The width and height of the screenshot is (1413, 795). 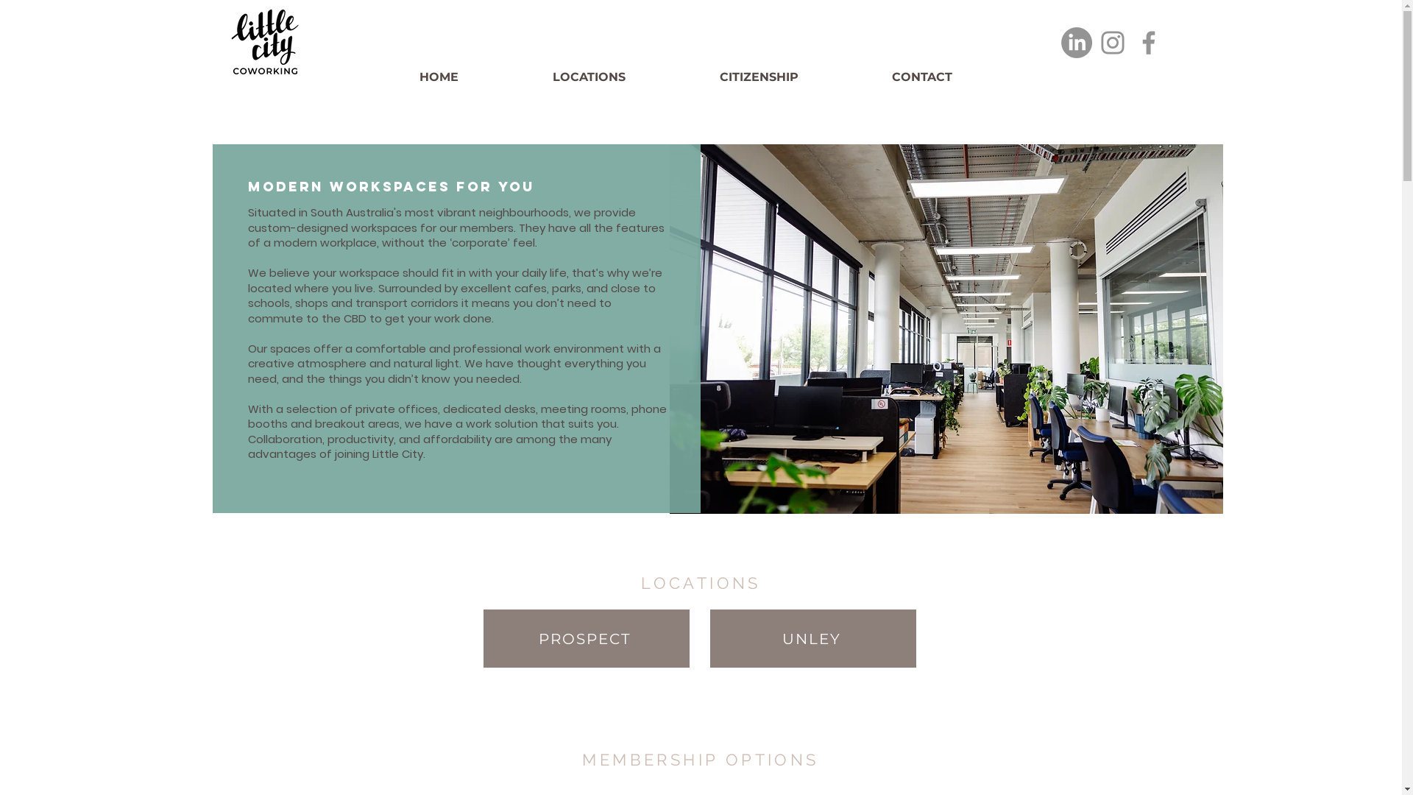 I want to click on UNLEY, so click(x=812, y=639).